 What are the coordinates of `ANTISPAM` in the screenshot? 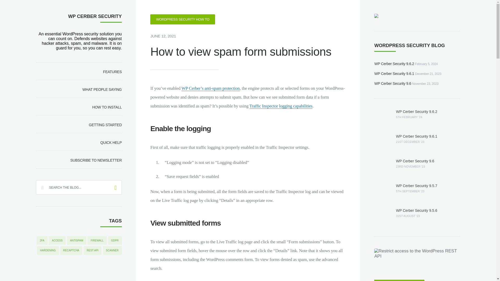 It's located at (77, 240).